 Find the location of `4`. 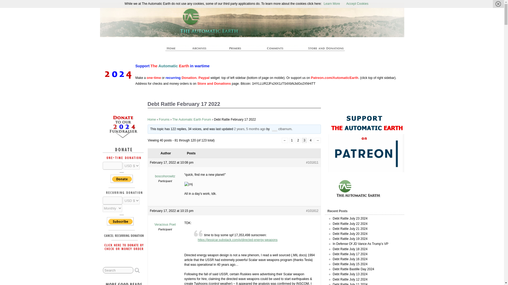

4 is located at coordinates (311, 140).